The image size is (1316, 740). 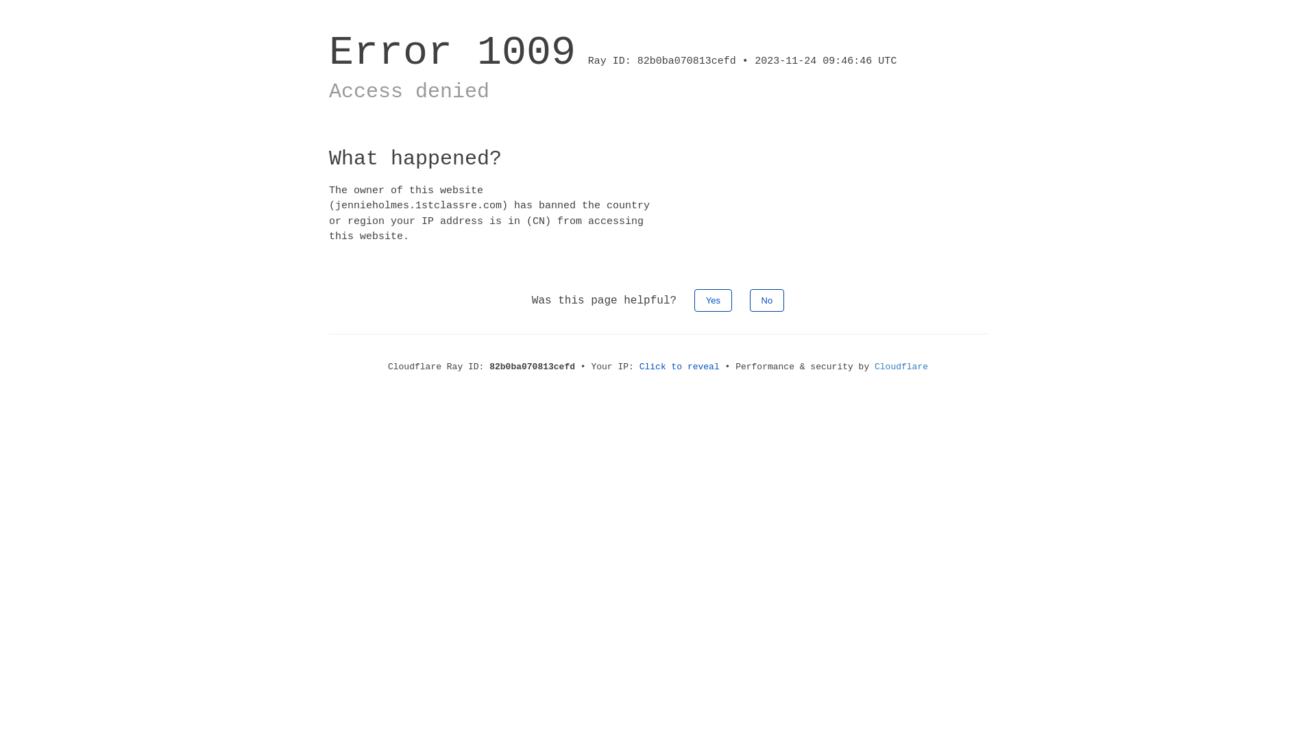 What do you see at coordinates (901, 367) in the screenshot?
I see `Cloudflare` at bounding box center [901, 367].